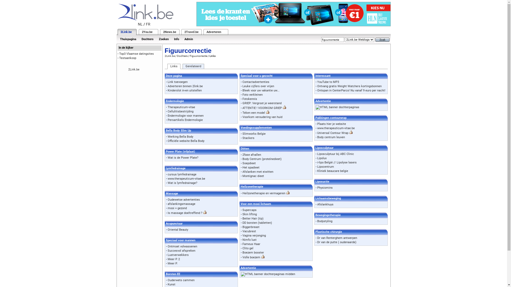 This screenshot has height=287, width=511. What do you see at coordinates (250, 210) in the screenshot?
I see `Supercaps` at bounding box center [250, 210].